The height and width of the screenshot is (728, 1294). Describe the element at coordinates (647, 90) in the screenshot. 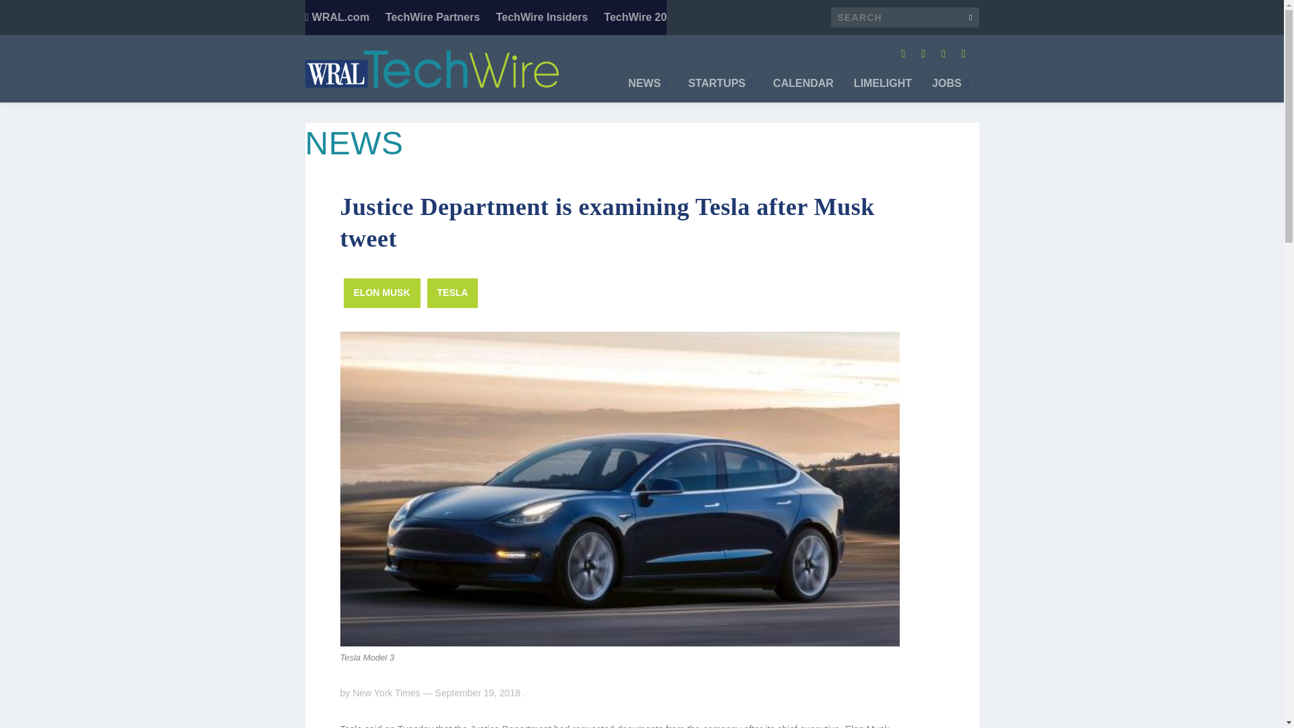

I see `NEWS` at that location.